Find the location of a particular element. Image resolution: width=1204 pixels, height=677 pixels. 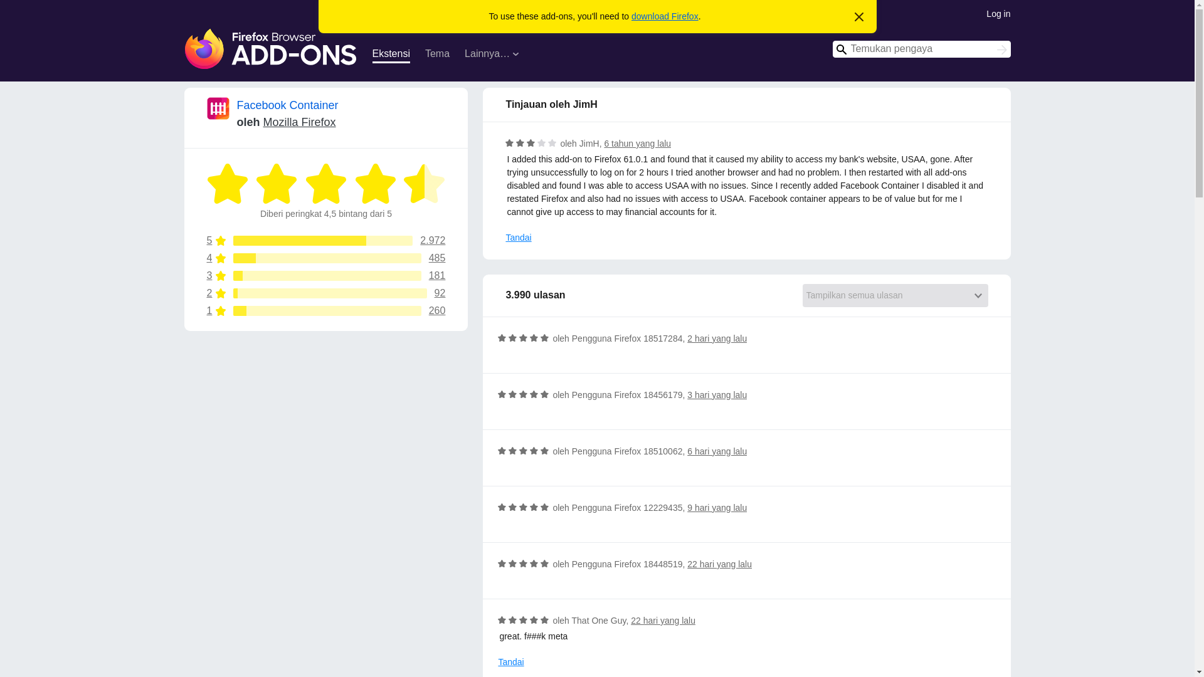

Diberi peringkat 4,5 dari 5 is located at coordinates (326, 184).